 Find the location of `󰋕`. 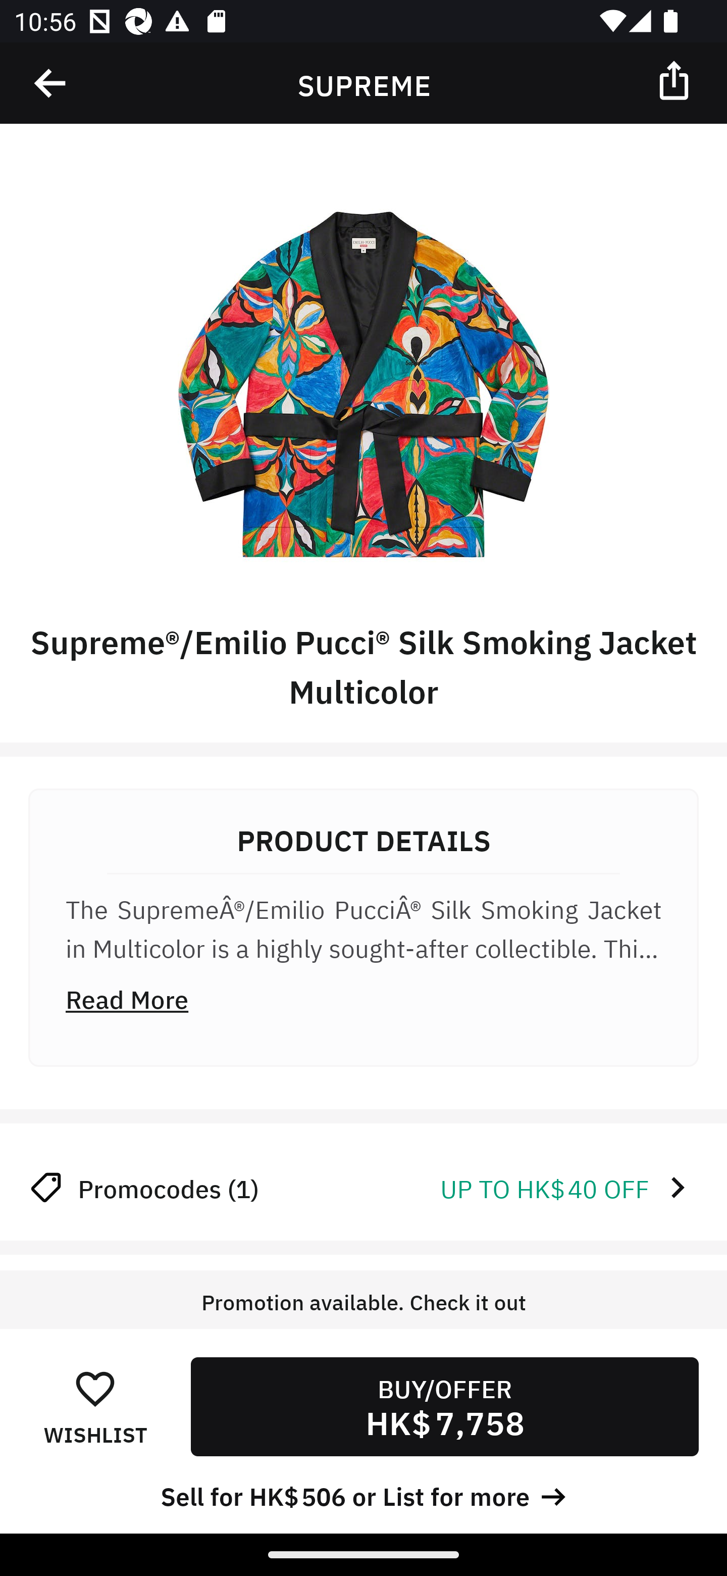

󰋕 is located at coordinates (95, 1388).